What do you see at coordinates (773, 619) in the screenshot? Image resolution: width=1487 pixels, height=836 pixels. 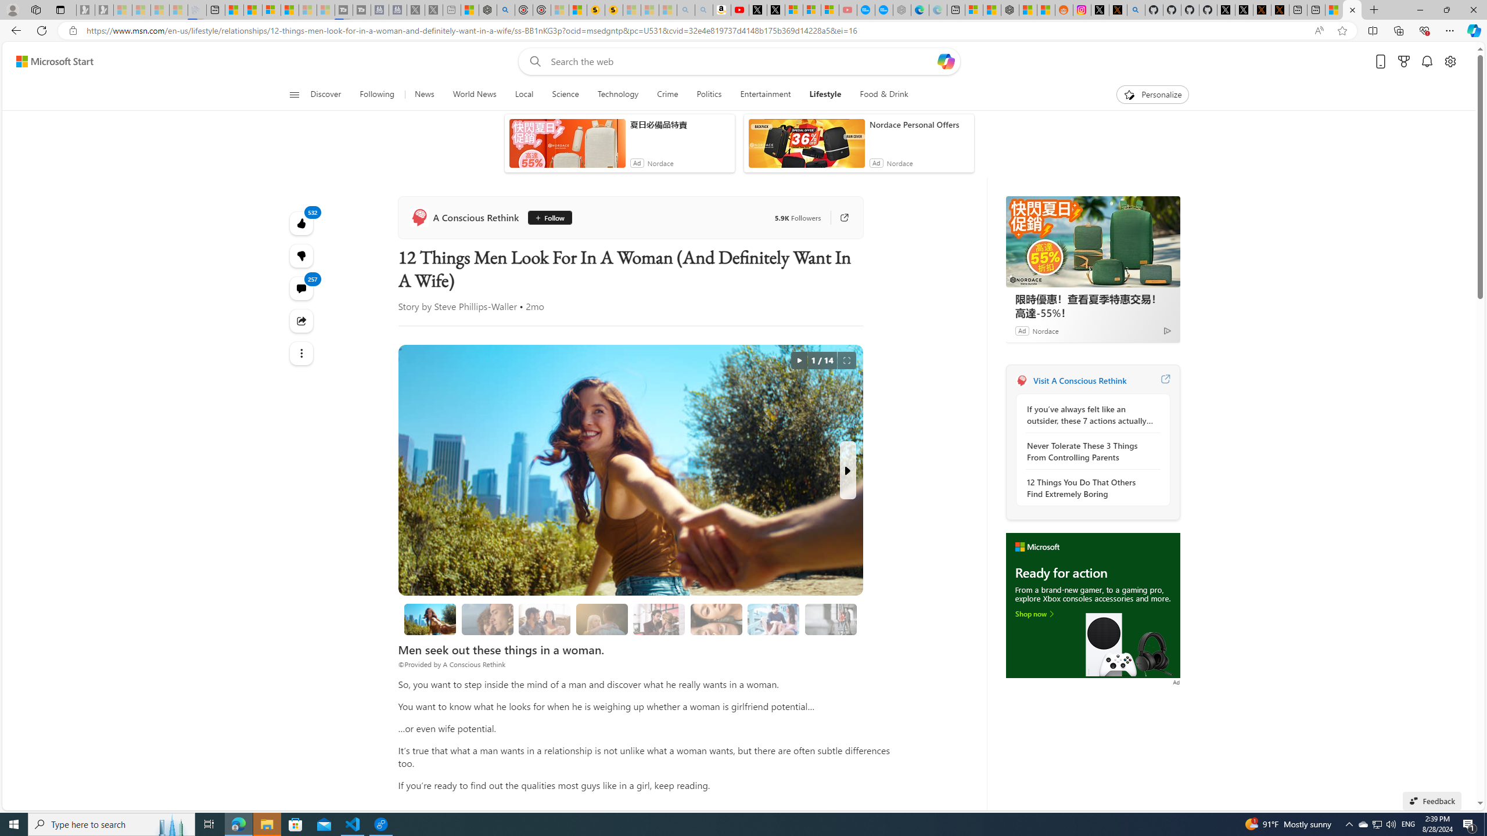 I see `3. People flirt with you and want your company.` at bounding box center [773, 619].